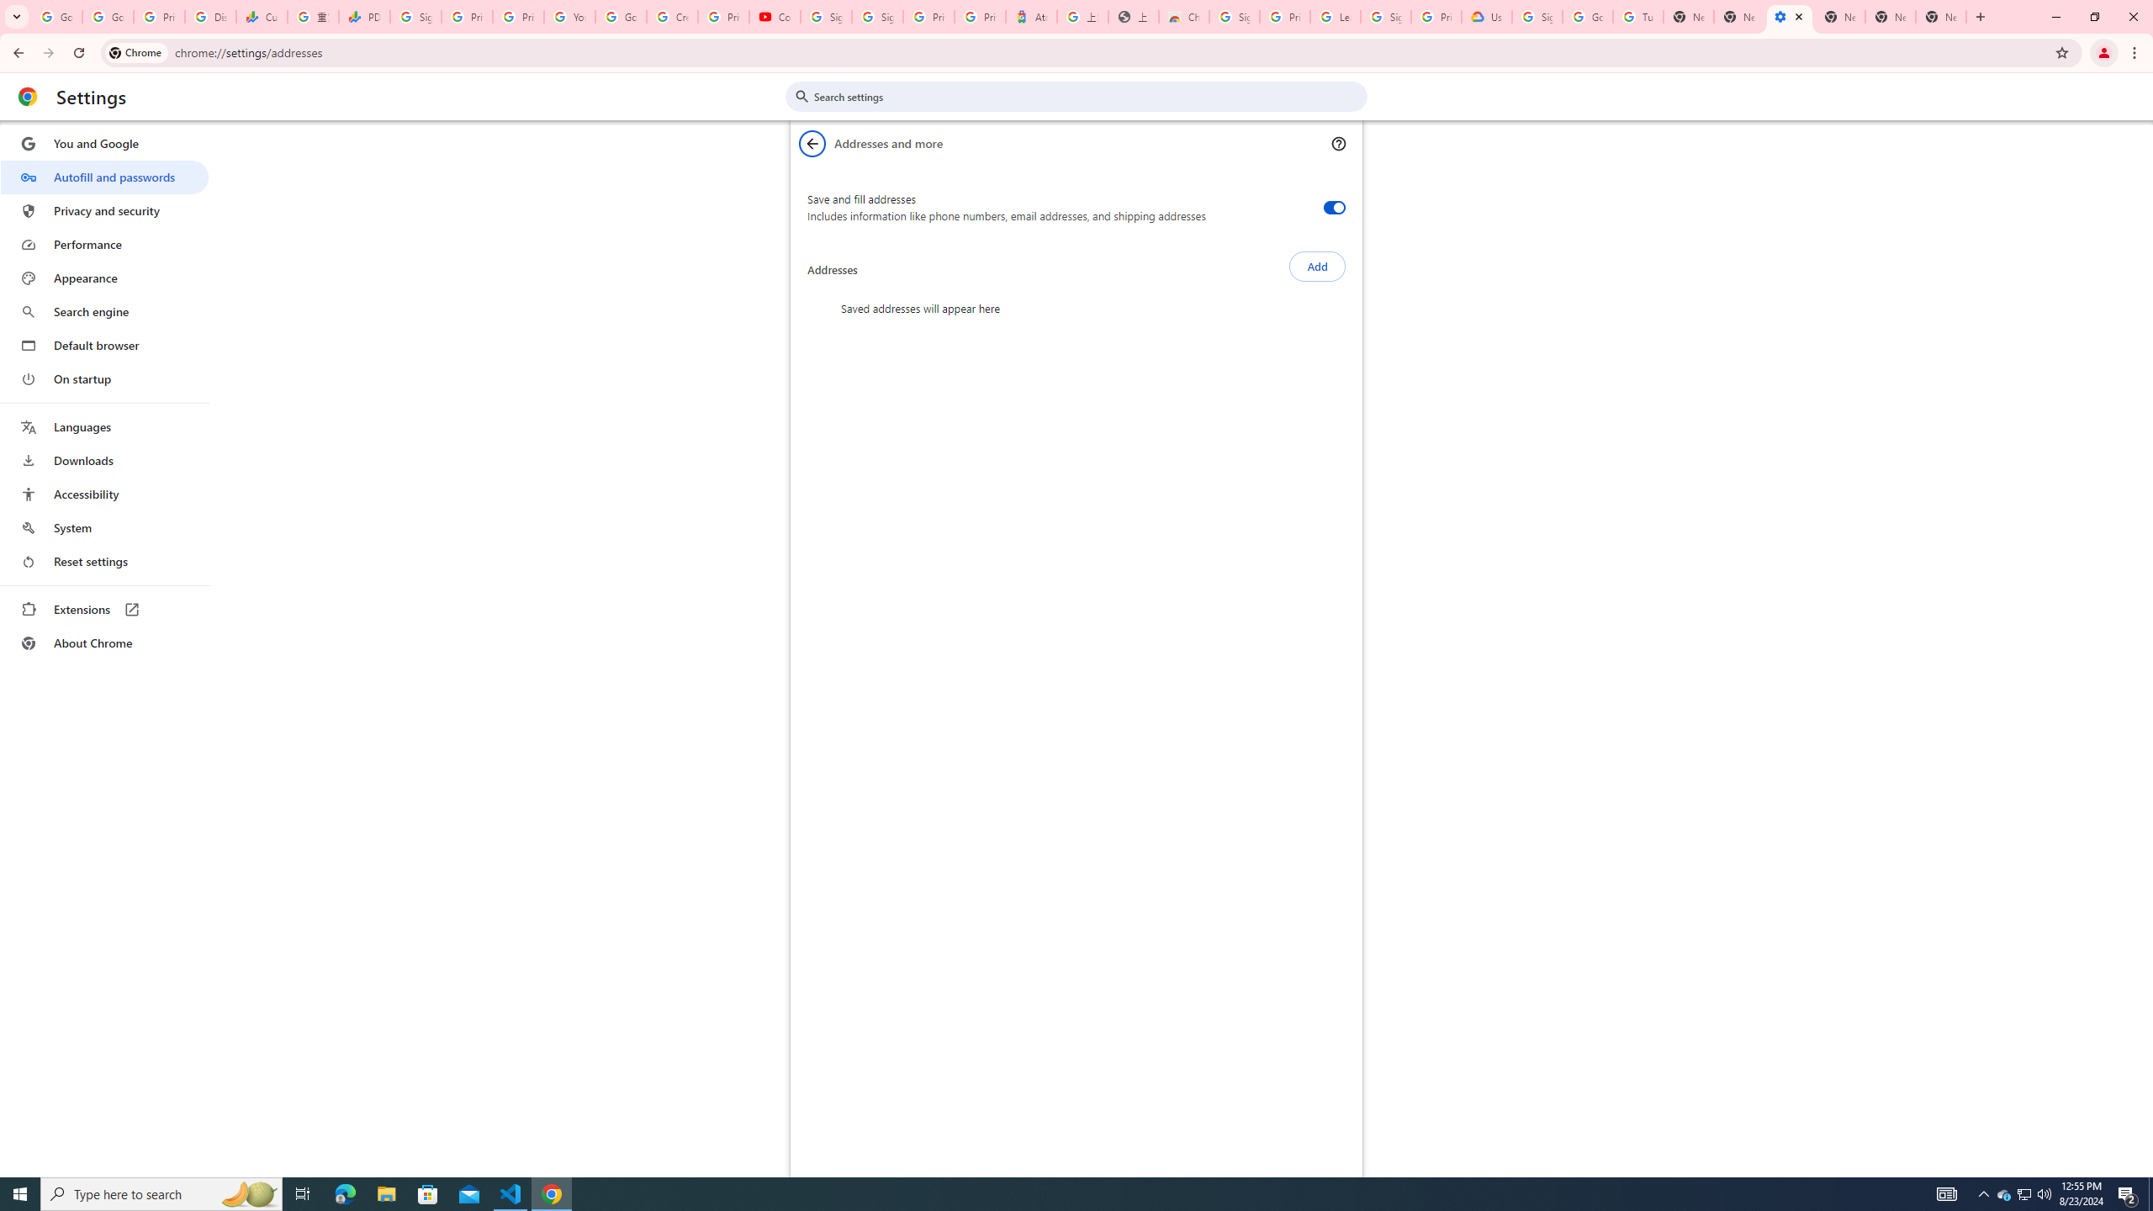 The image size is (2153, 1211). Describe the element at coordinates (104, 461) in the screenshot. I see `Downloads` at that location.